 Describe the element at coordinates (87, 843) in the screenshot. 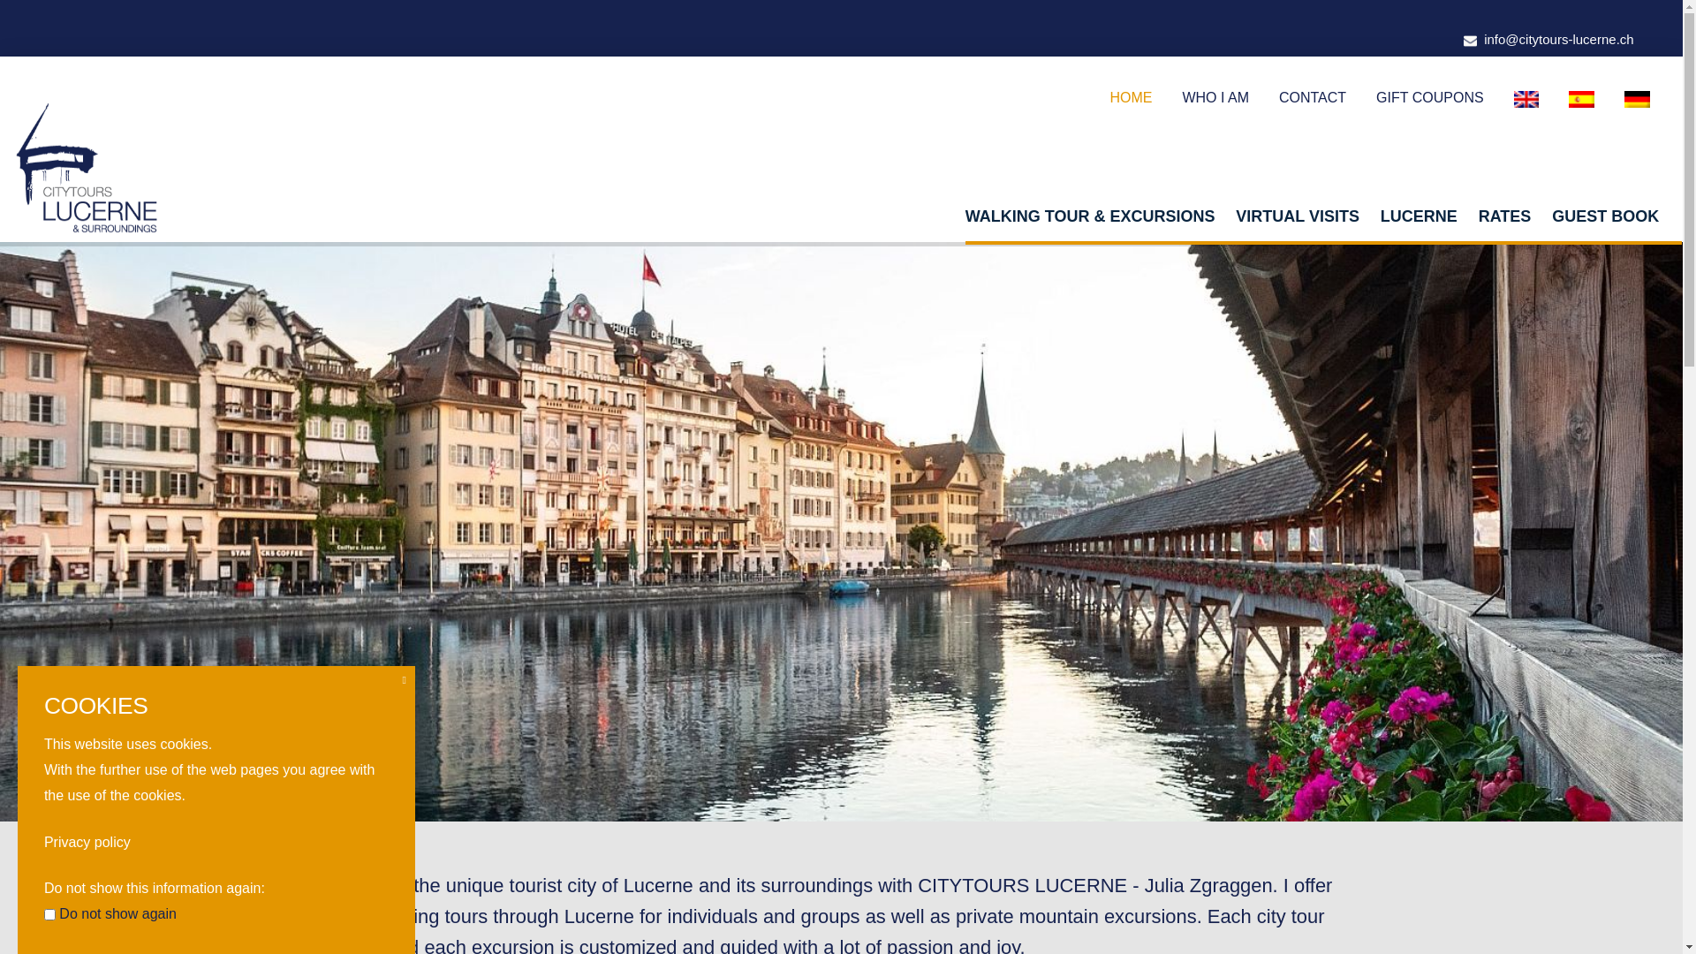

I see `Privacy policy` at that location.